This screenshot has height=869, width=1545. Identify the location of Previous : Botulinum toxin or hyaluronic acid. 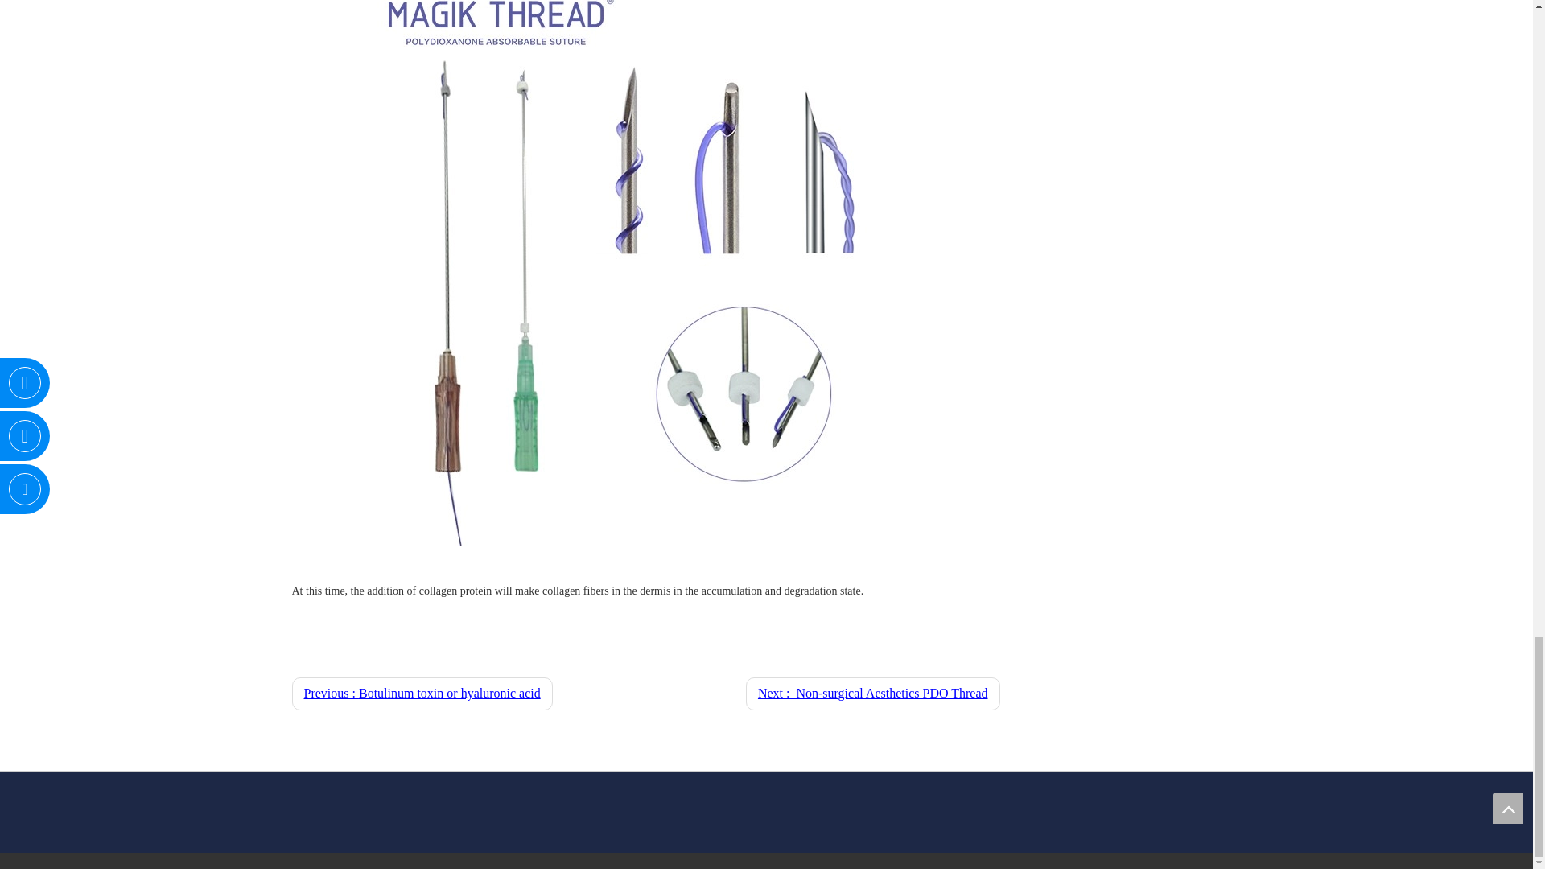
(422, 694).